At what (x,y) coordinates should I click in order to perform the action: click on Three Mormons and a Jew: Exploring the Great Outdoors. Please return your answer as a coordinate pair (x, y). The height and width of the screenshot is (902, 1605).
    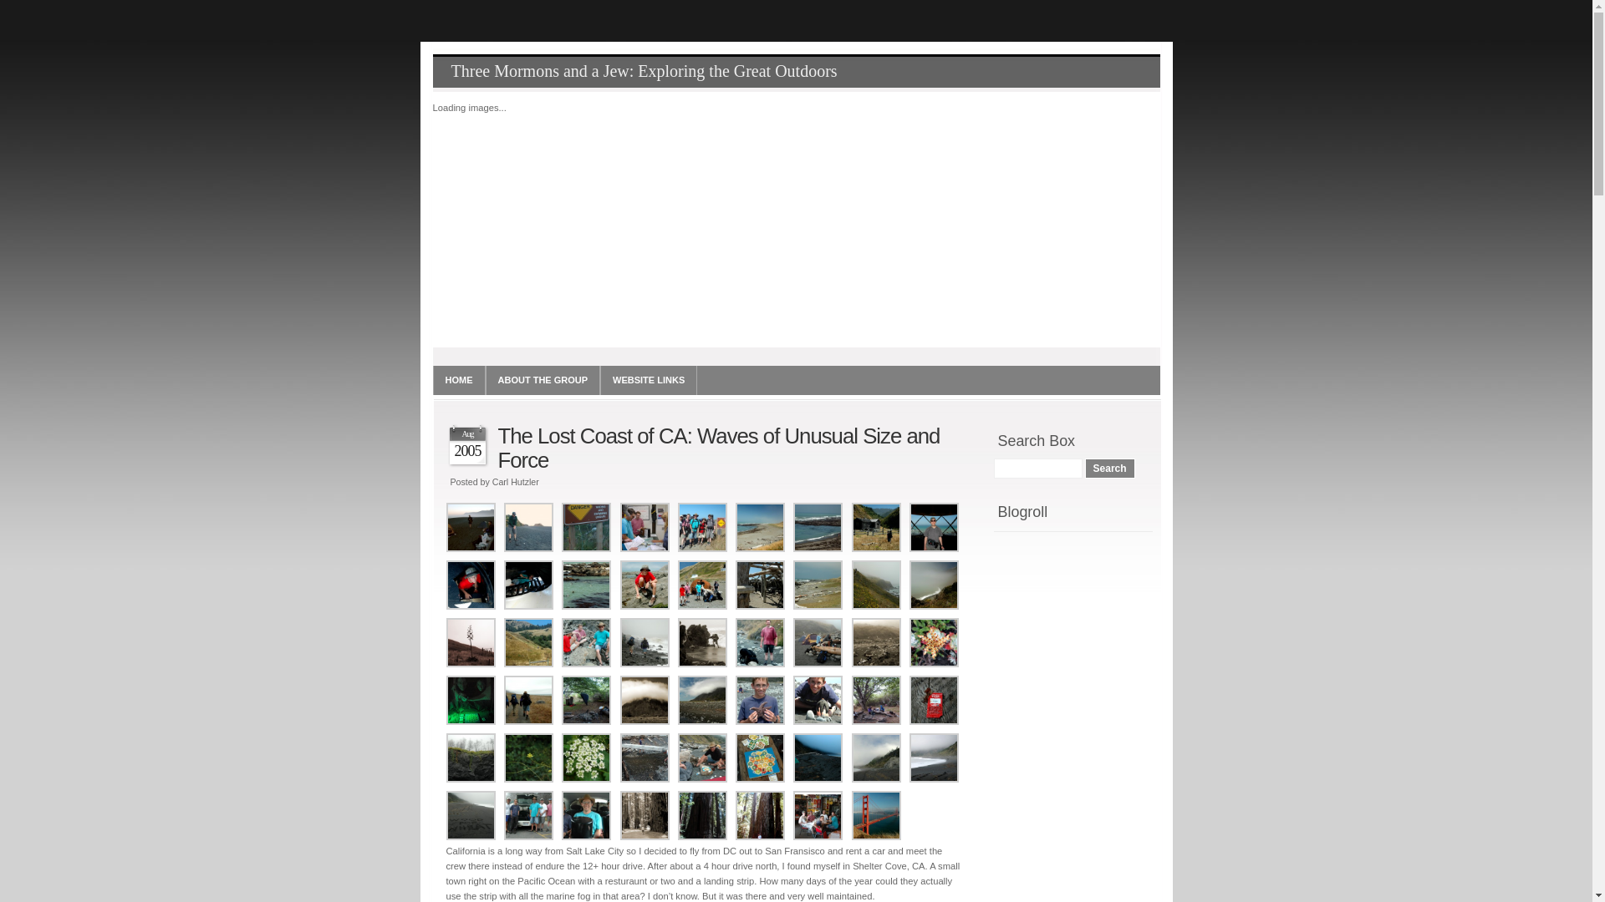
    Looking at the image, I should click on (645, 72).